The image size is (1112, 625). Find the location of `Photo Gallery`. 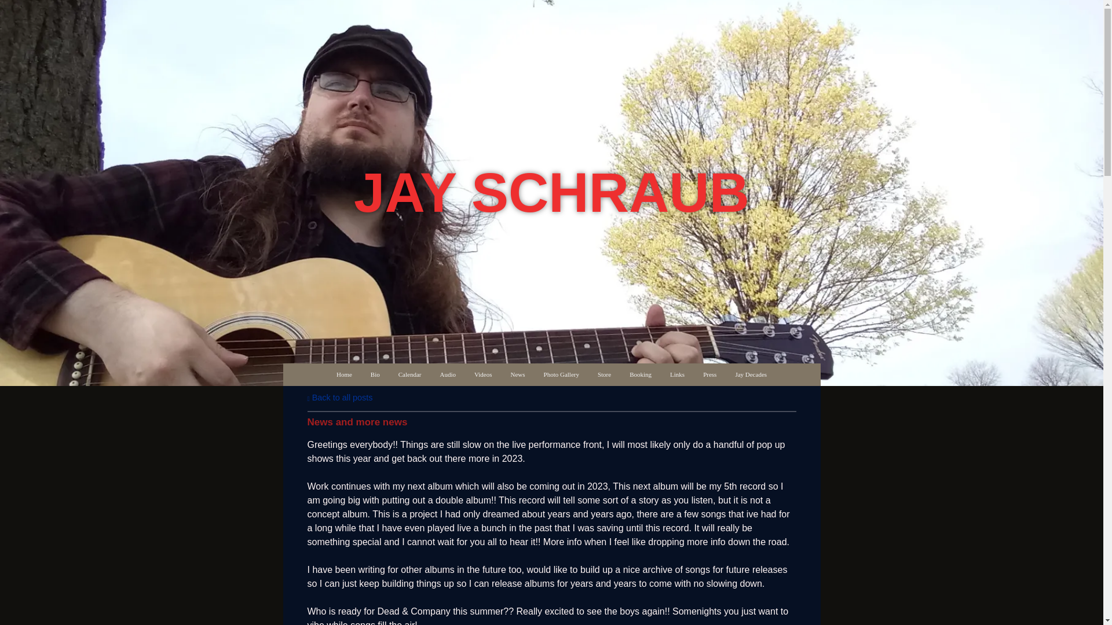

Photo Gallery is located at coordinates (561, 374).